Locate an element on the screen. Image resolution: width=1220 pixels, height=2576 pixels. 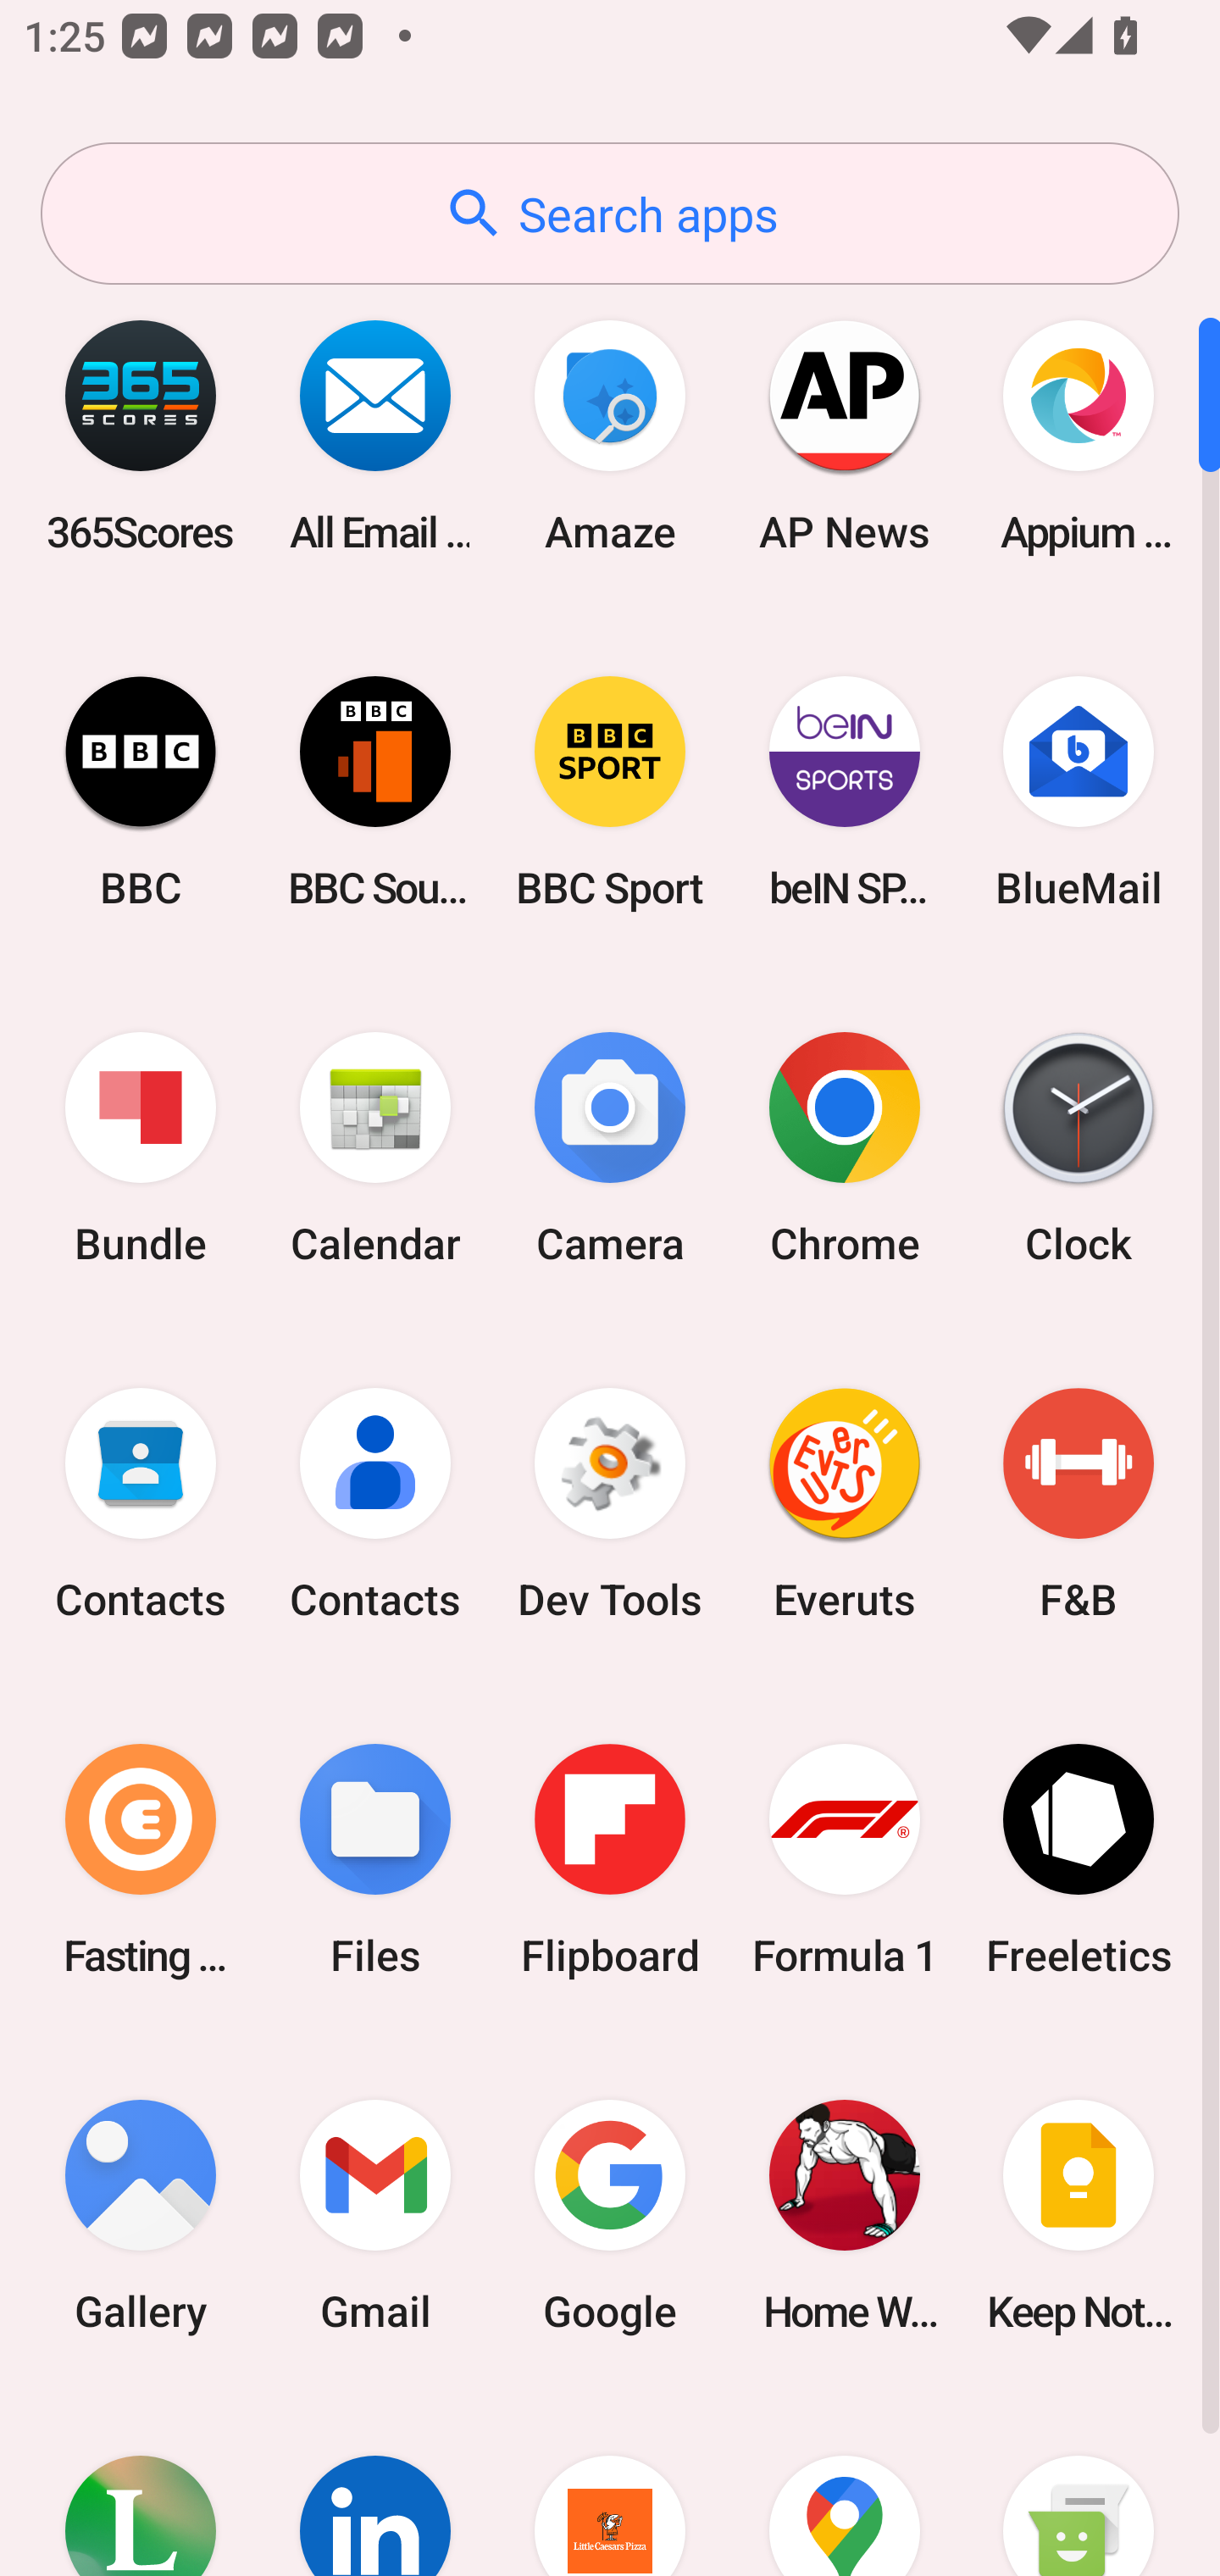
Google is located at coordinates (610, 2215).